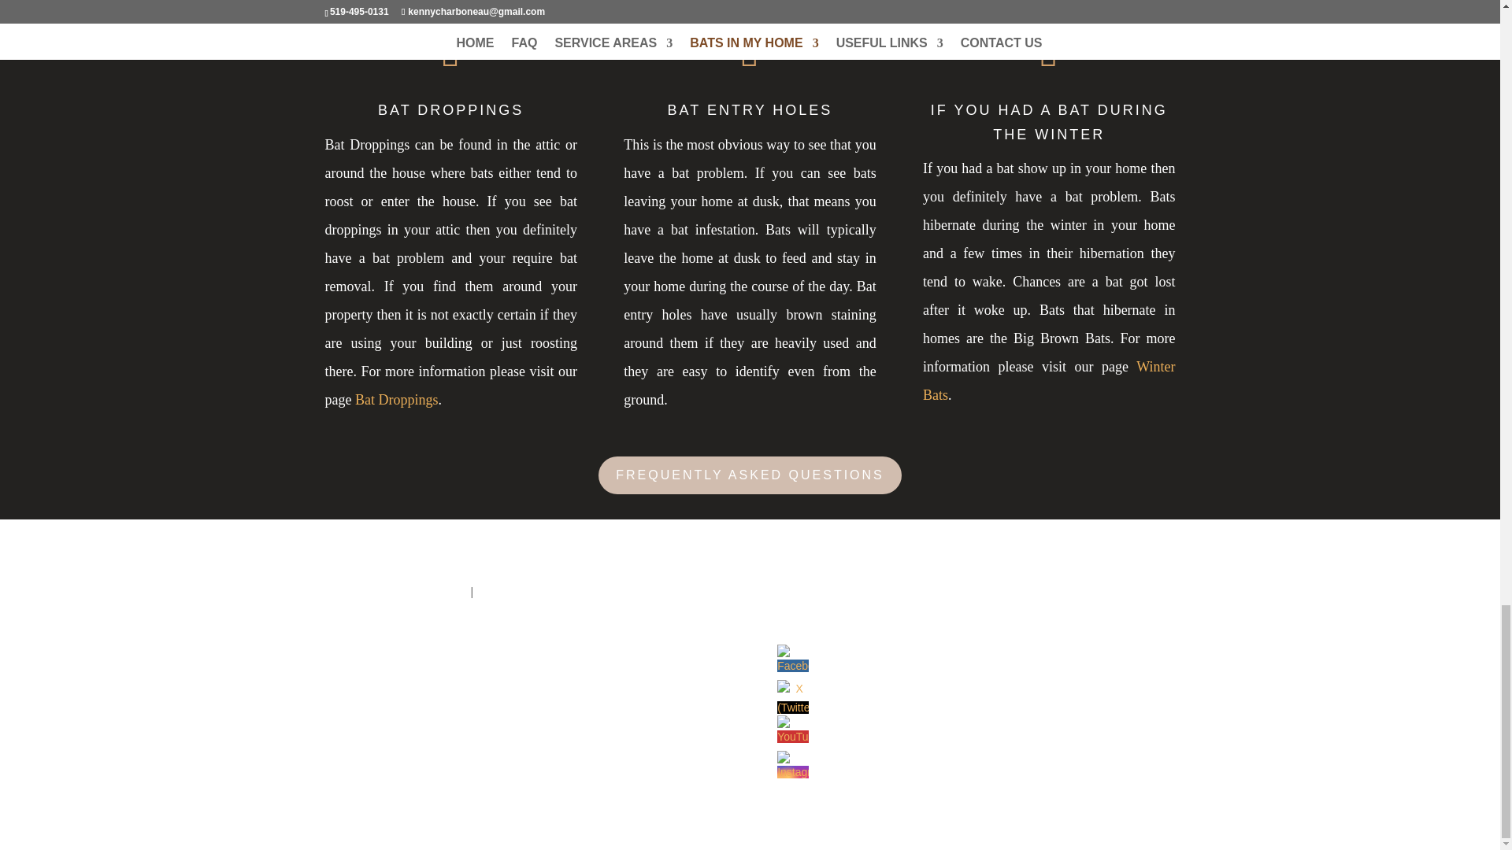  I want to click on BATS DURING WINTER, so click(536, 592).